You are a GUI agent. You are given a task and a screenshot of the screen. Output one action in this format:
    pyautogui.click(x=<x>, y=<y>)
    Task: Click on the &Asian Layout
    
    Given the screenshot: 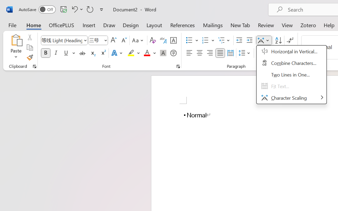 What is the action you would take?
    pyautogui.click(x=292, y=75)
    